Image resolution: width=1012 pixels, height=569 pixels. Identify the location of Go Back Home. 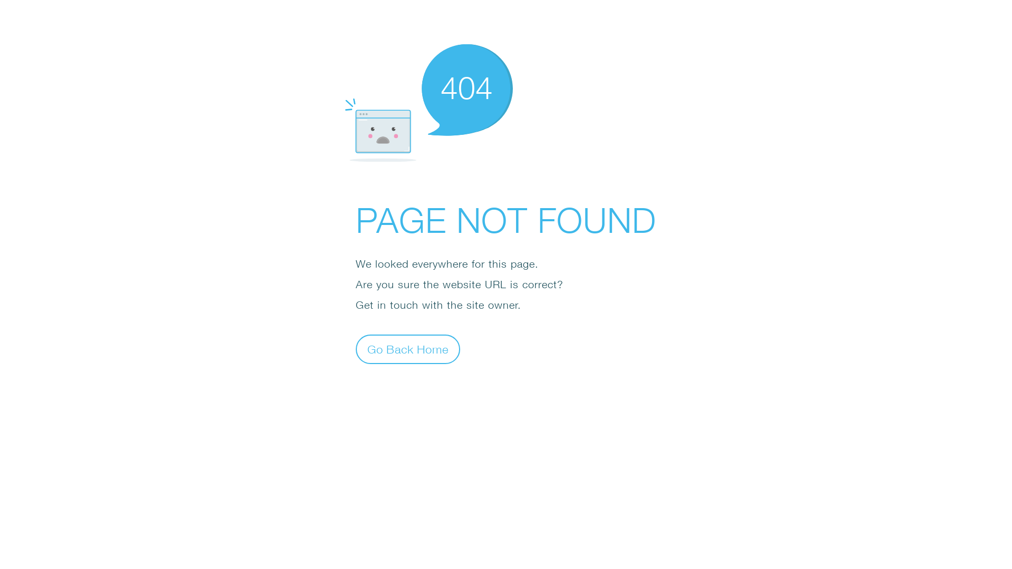
(408, 349).